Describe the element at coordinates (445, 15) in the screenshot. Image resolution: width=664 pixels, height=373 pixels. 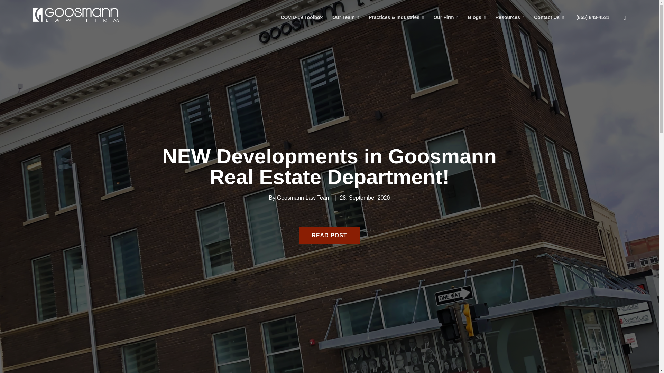
I see `Our Firm` at that location.